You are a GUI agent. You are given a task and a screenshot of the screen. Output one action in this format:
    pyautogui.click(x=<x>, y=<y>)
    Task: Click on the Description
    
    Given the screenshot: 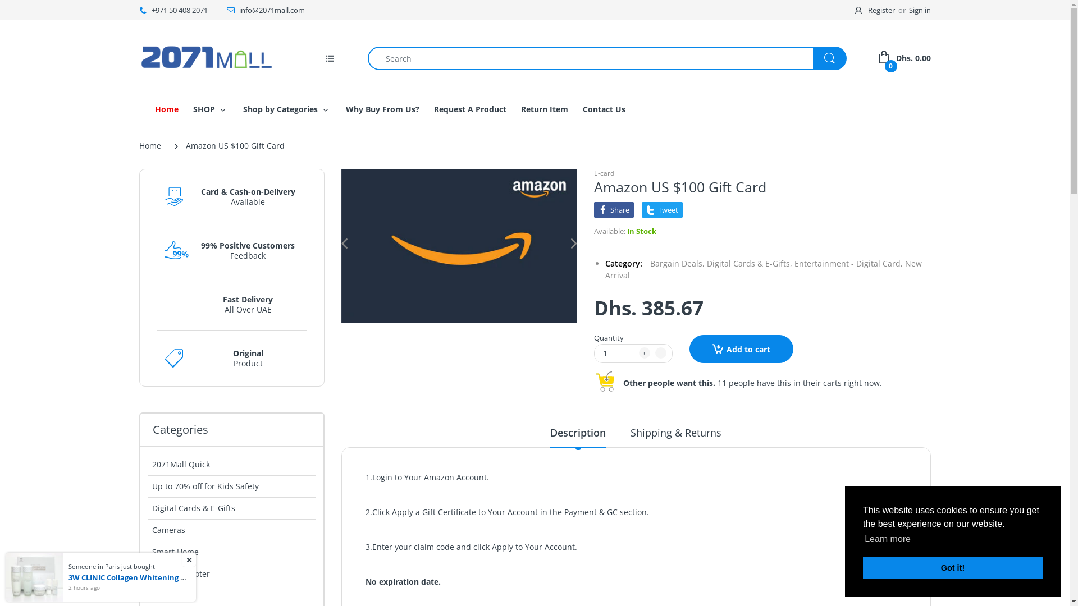 What is the action you would take?
    pyautogui.click(x=578, y=437)
    